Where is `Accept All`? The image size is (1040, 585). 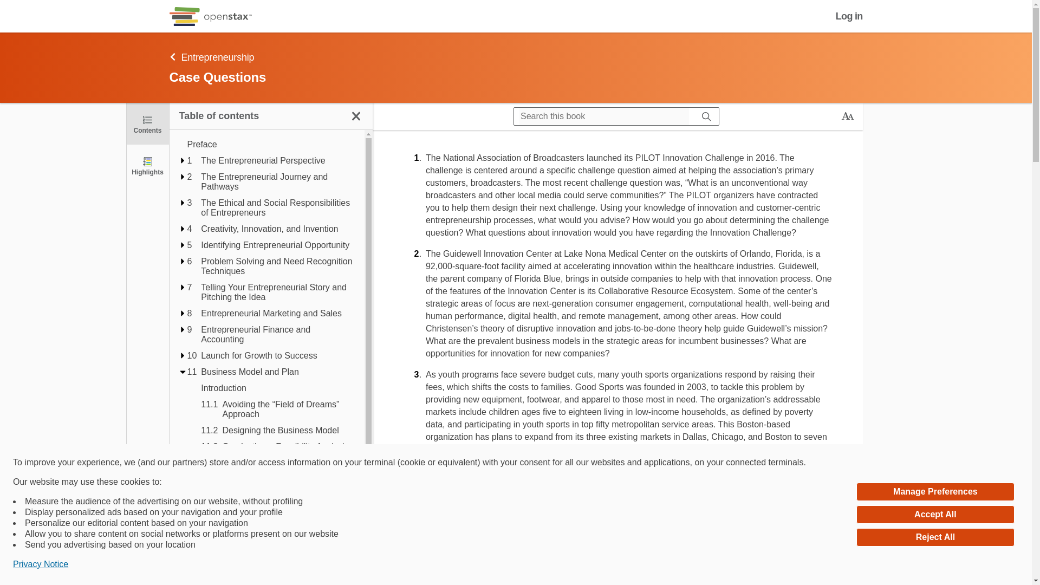
Accept All is located at coordinates (935, 515).